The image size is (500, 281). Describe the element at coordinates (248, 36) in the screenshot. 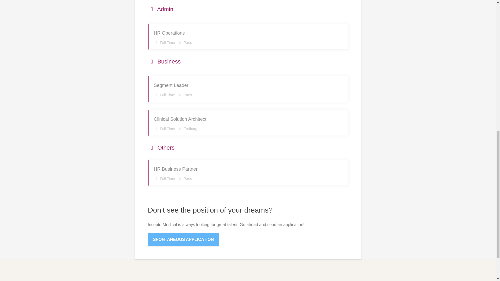

I see `SPONTANEOUS APPLICATION` at that location.